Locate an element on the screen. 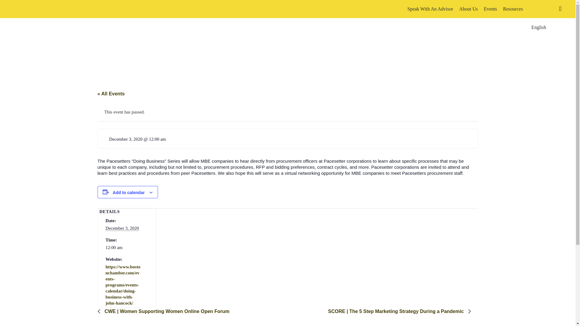 Image resolution: width=580 pixels, height=326 pixels. 2020-12-03 is located at coordinates (123, 248).